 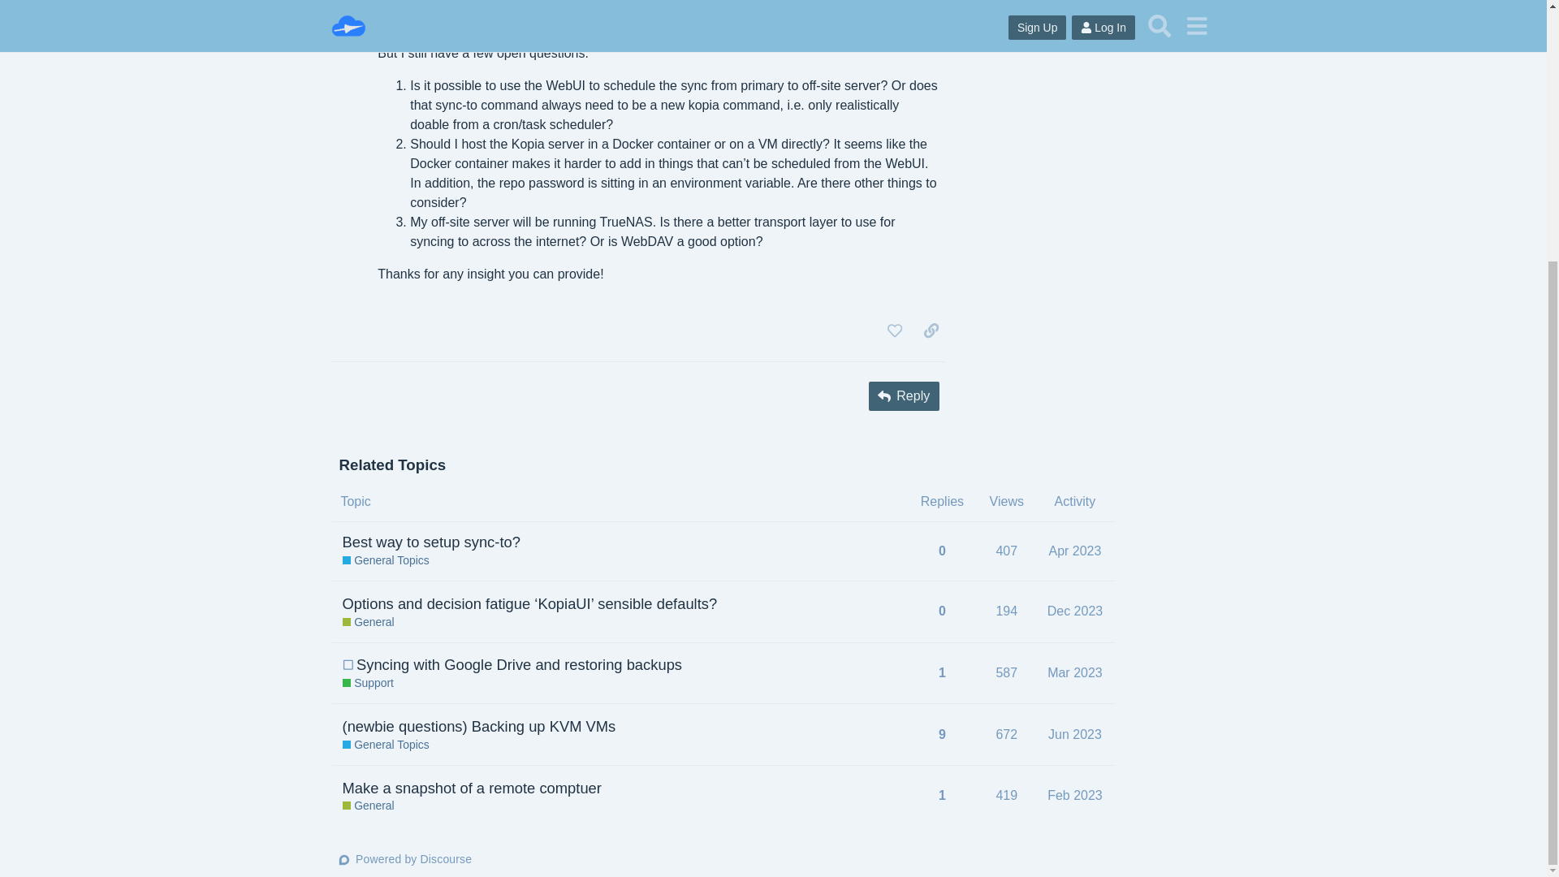 I want to click on Reply, so click(x=1007, y=611).